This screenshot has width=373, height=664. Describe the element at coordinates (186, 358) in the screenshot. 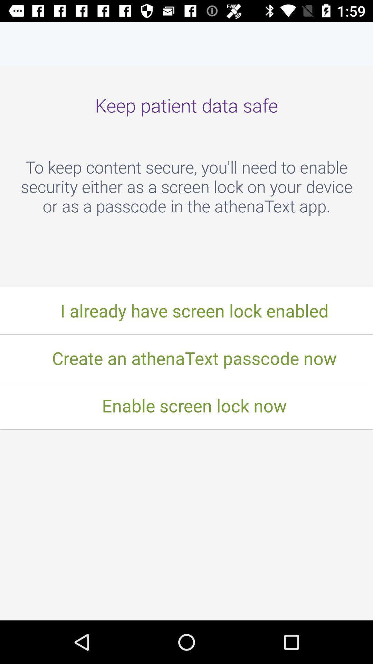

I see `turn on create an athenatext item` at that location.